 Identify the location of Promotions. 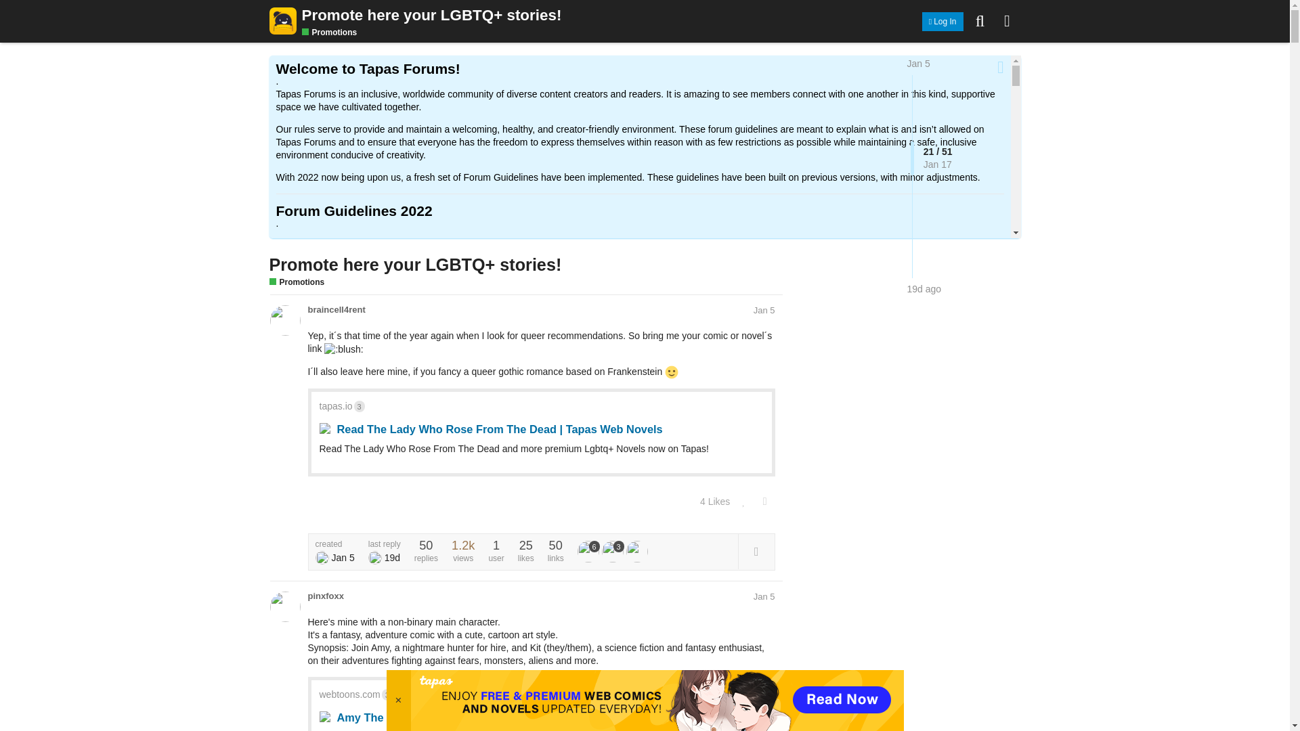
(329, 32).